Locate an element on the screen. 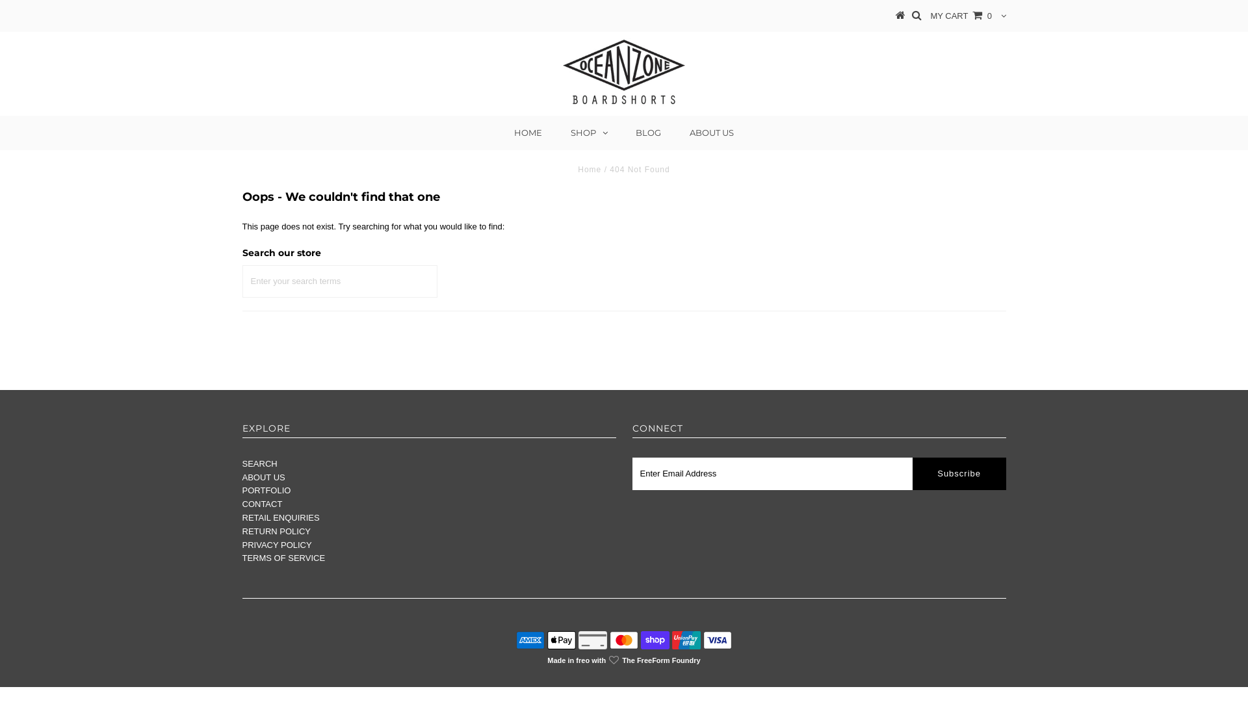 Image resolution: width=1248 pixels, height=702 pixels. PORTFOLIO is located at coordinates (266, 490).